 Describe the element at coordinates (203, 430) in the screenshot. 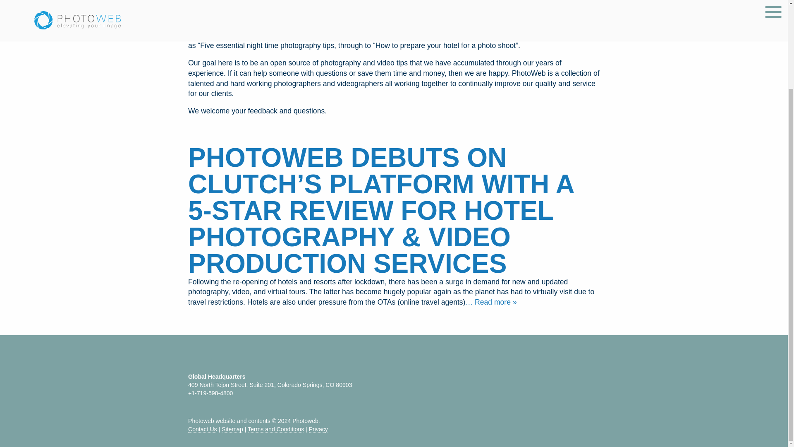

I see `Contact Us` at that location.